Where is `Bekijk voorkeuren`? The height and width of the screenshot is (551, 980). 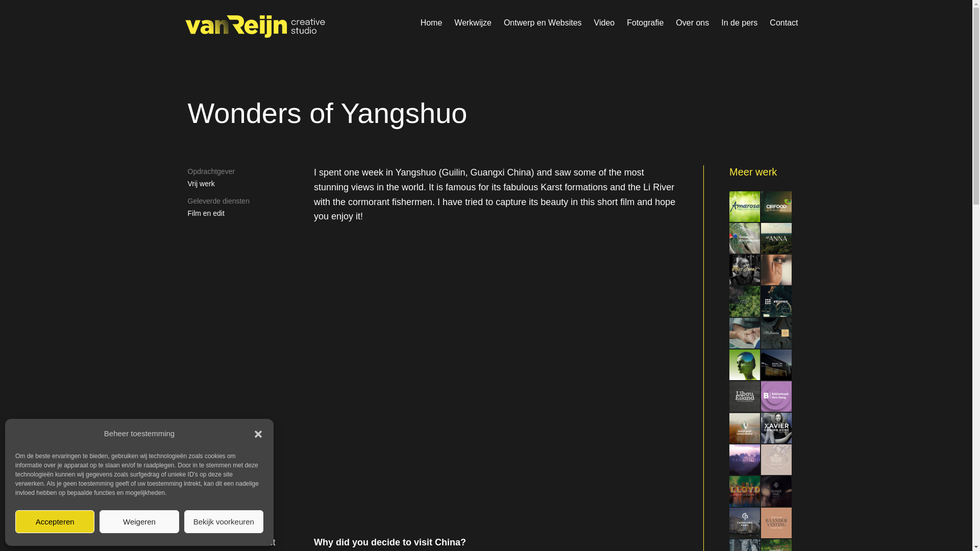
Bekijk voorkeuren is located at coordinates (224, 521).